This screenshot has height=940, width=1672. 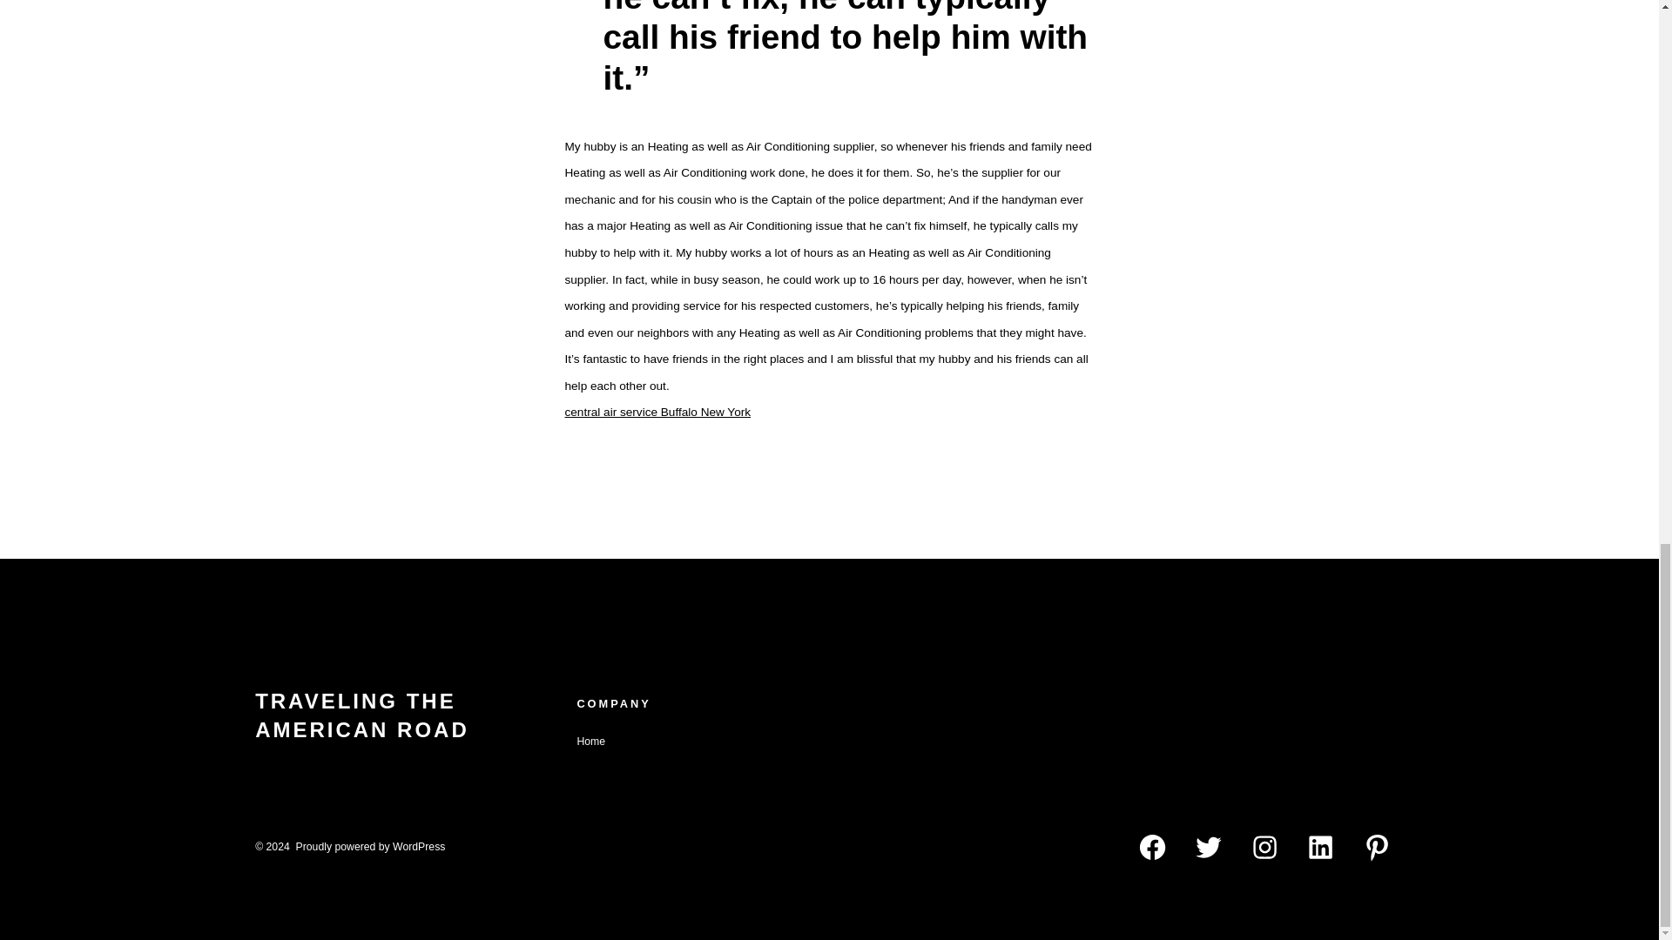 I want to click on Open Twitter in a new tab, so click(x=1209, y=847).